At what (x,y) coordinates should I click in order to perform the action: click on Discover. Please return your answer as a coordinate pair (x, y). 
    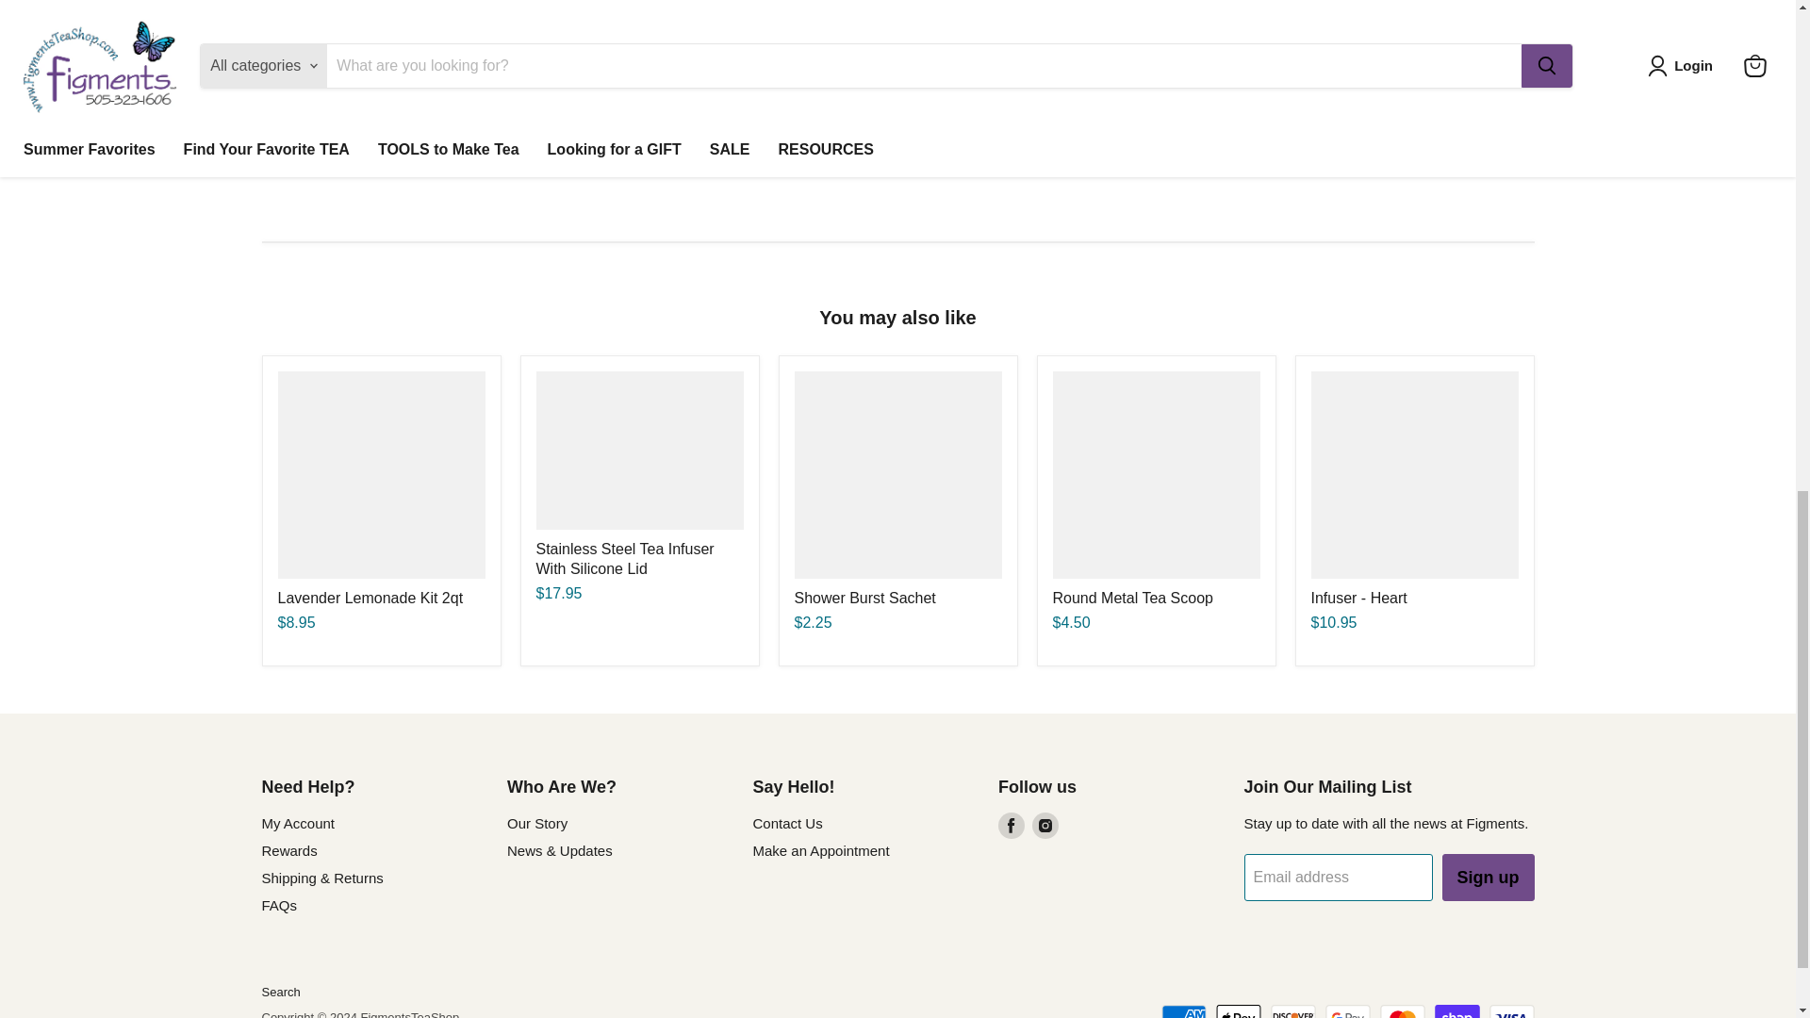
    Looking at the image, I should click on (1292, 1010).